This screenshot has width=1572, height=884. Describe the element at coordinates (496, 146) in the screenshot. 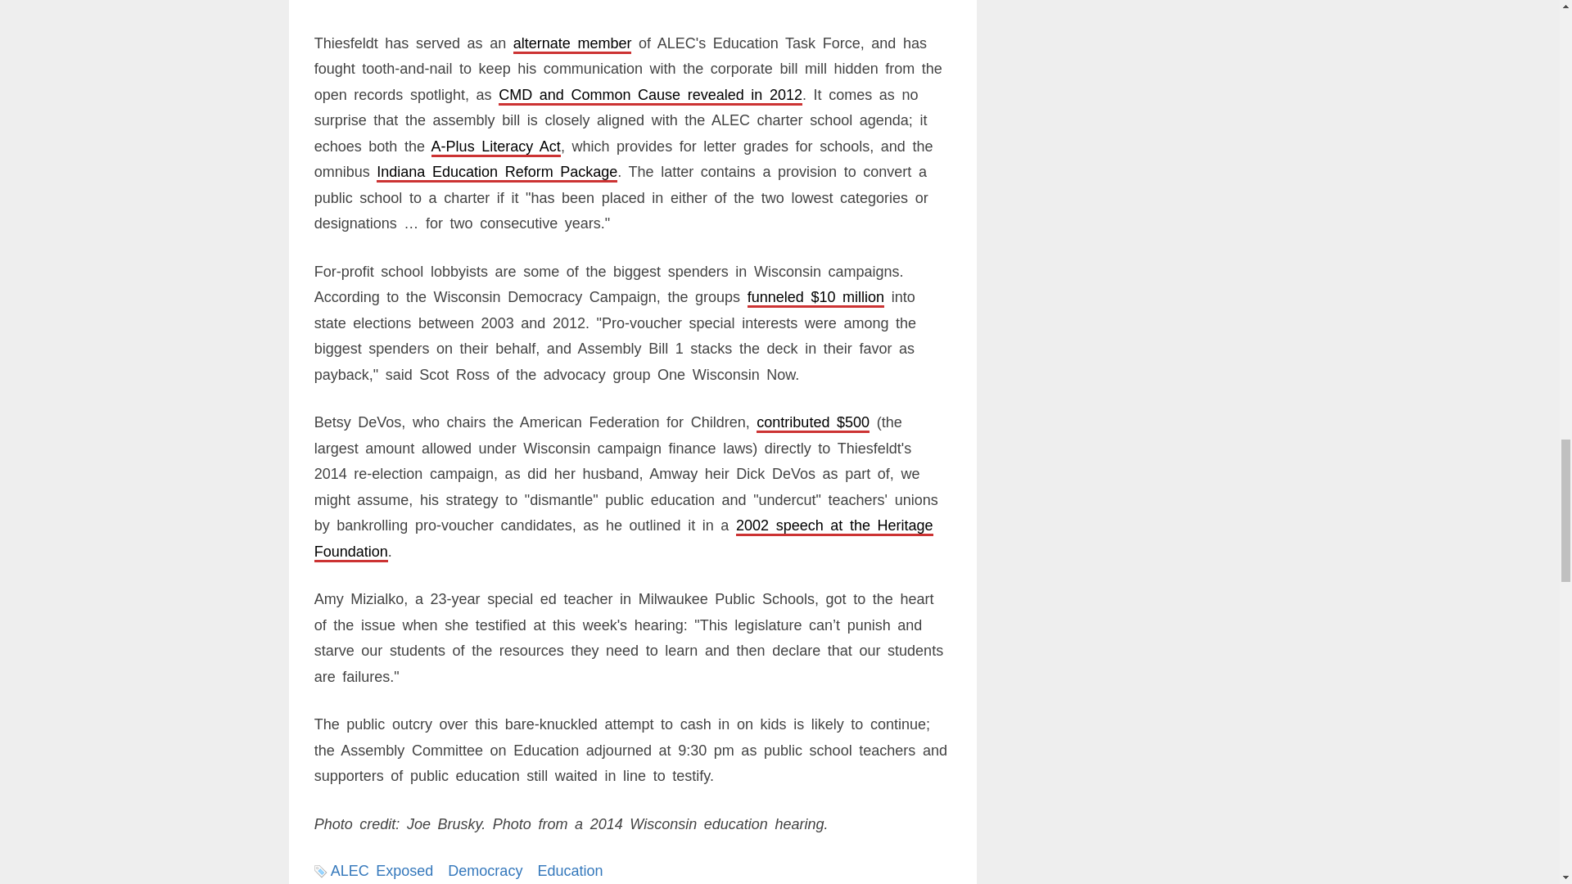

I see `A-Plus Literacy Act` at that location.